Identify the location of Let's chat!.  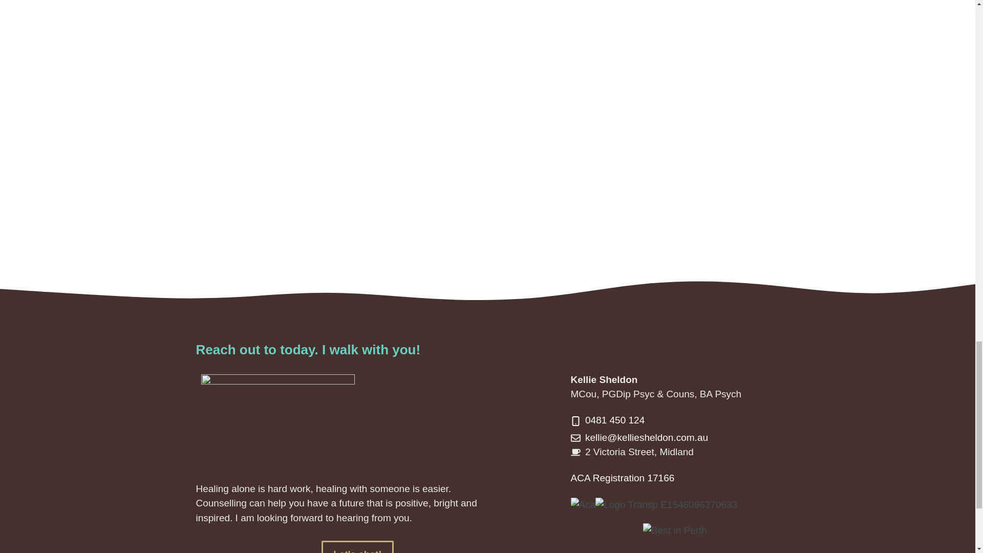
(357, 547).